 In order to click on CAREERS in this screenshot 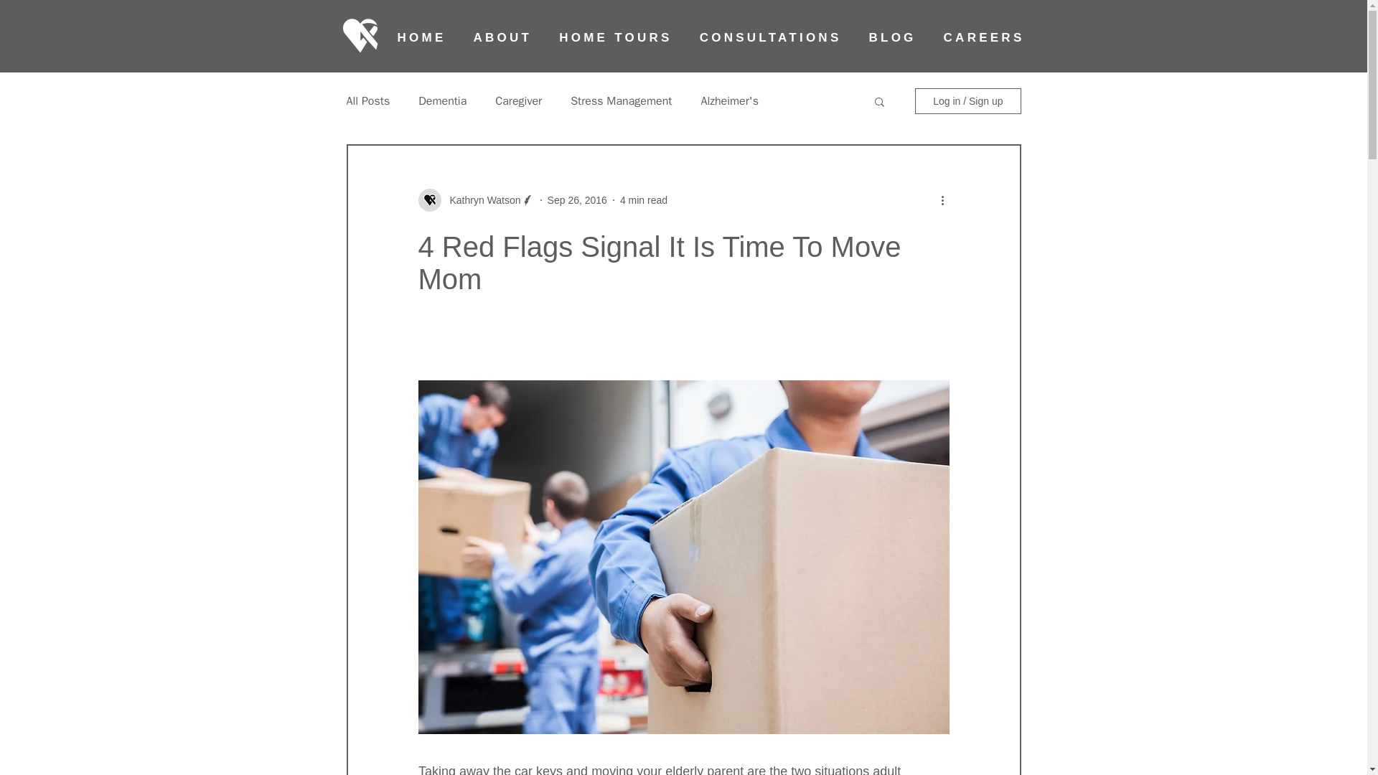, I will do `click(984, 38)`.